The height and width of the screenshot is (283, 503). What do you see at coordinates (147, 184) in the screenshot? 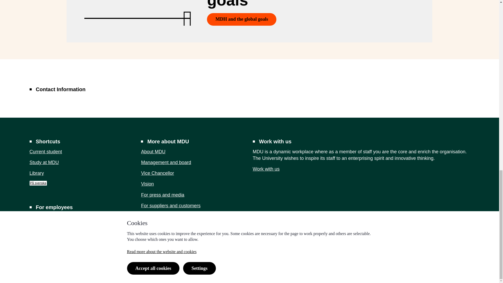
I see `Vision` at bounding box center [147, 184].